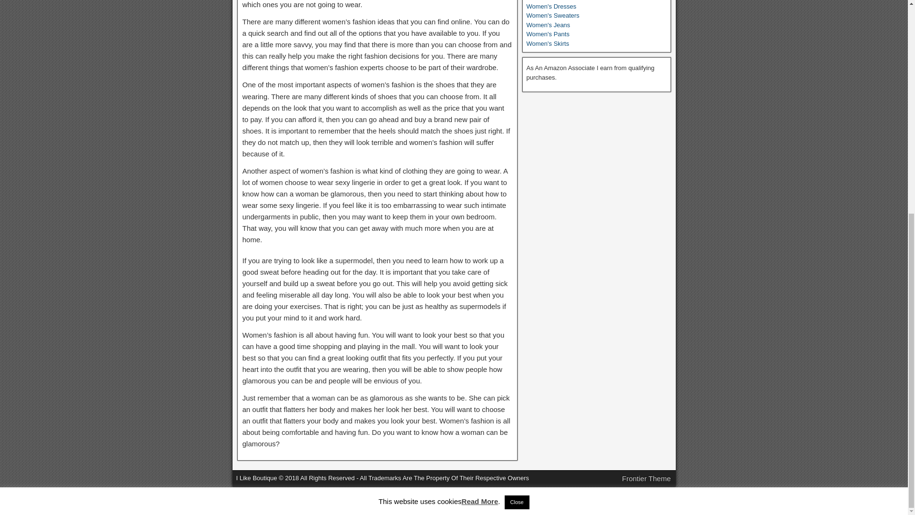  What do you see at coordinates (548, 33) in the screenshot?
I see `Women's Pants` at bounding box center [548, 33].